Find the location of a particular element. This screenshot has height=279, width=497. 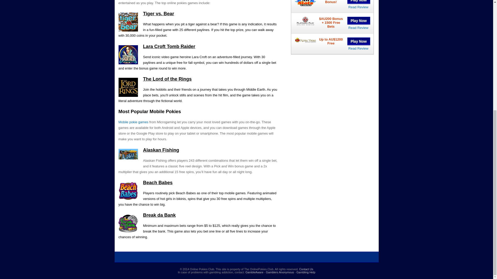

Play Now is located at coordinates (359, 41).